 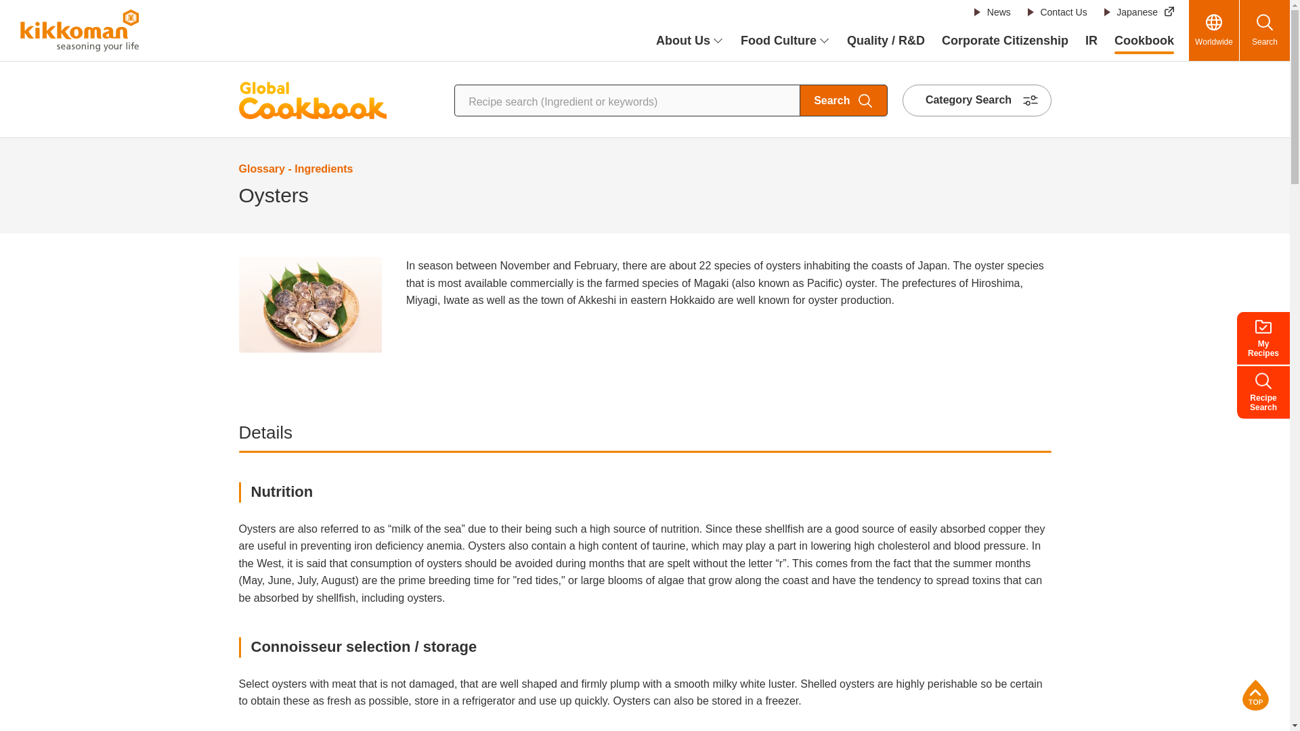 I want to click on Cookbook, so click(x=1144, y=41).